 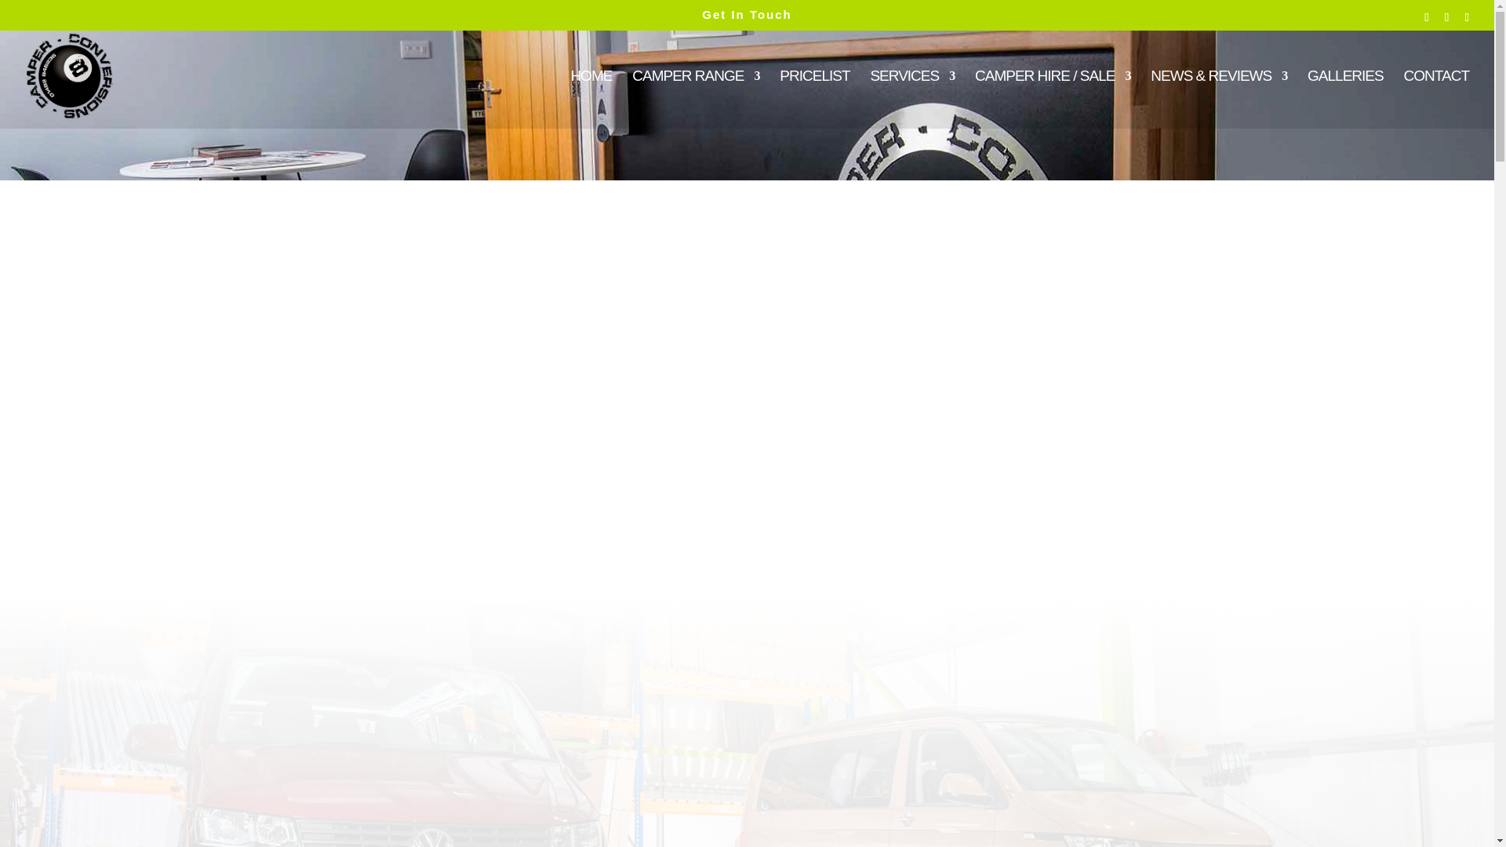 What do you see at coordinates (814, 99) in the screenshot?
I see `PRICELIST` at bounding box center [814, 99].